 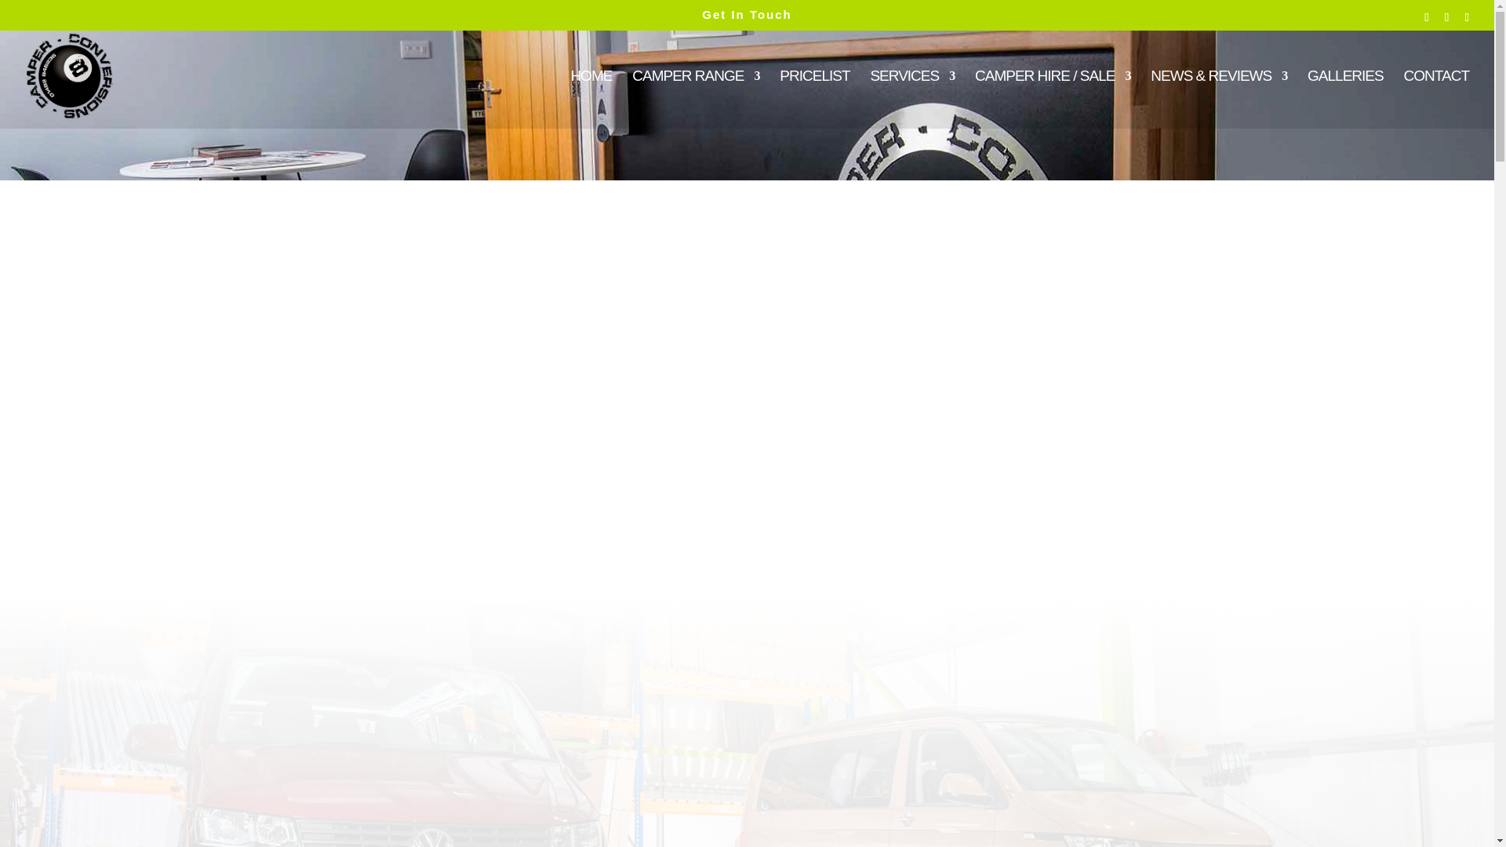 What do you see at coordinates (814, 99) in the screenshot?
I see `PRICELIST` at bounding box center [814, 99].